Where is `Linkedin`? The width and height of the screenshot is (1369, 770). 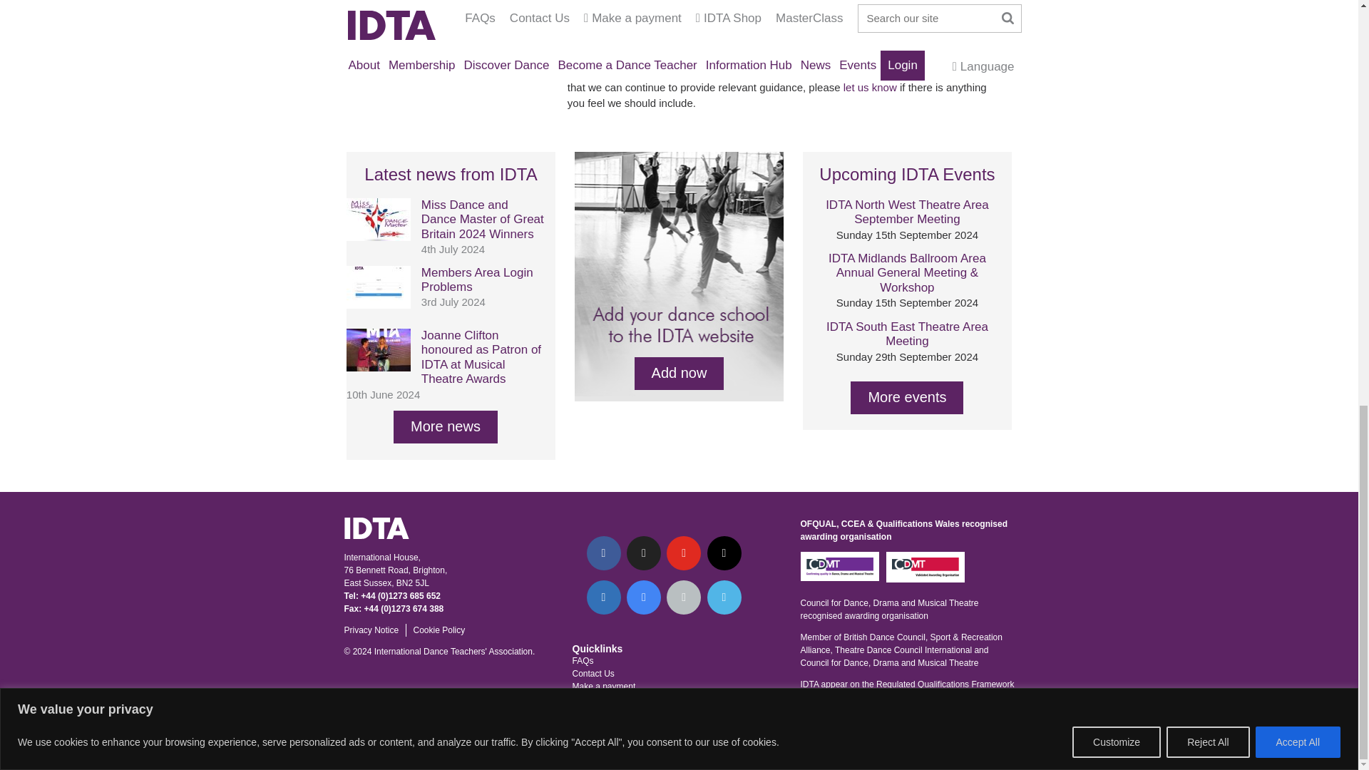
Linkedin is located at coordinates (603, 597).